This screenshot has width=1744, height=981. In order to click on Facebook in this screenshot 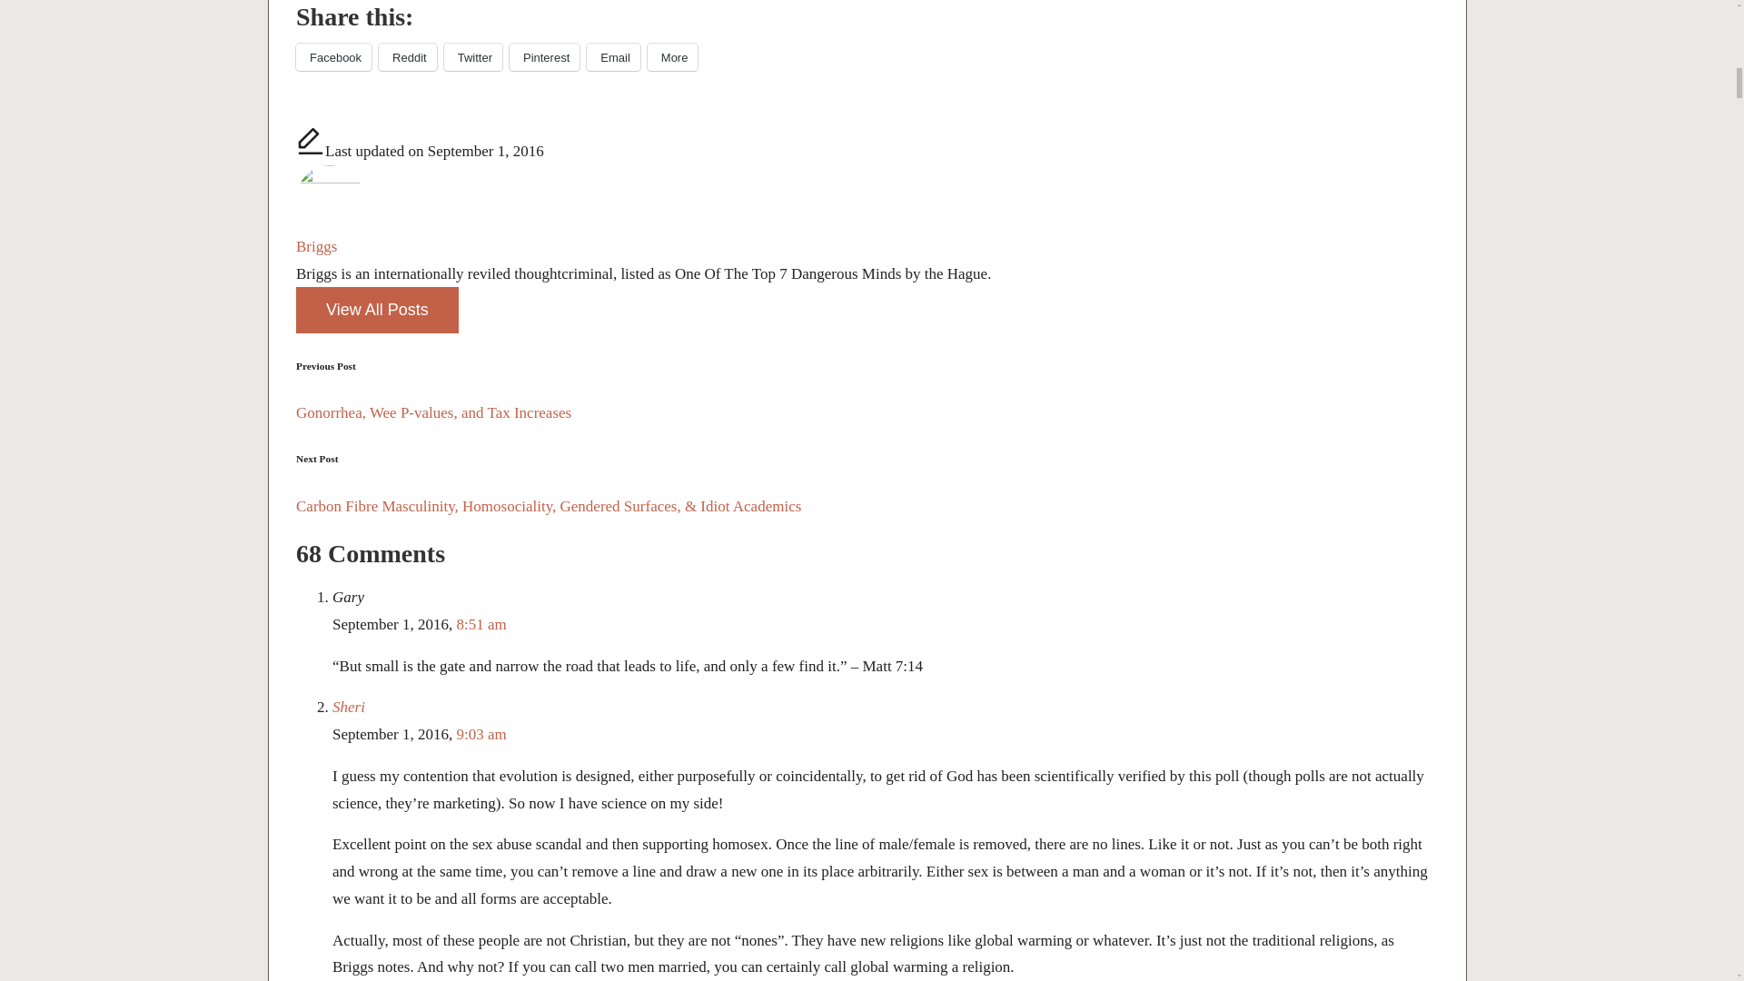, I will do `click(333, 56)`.